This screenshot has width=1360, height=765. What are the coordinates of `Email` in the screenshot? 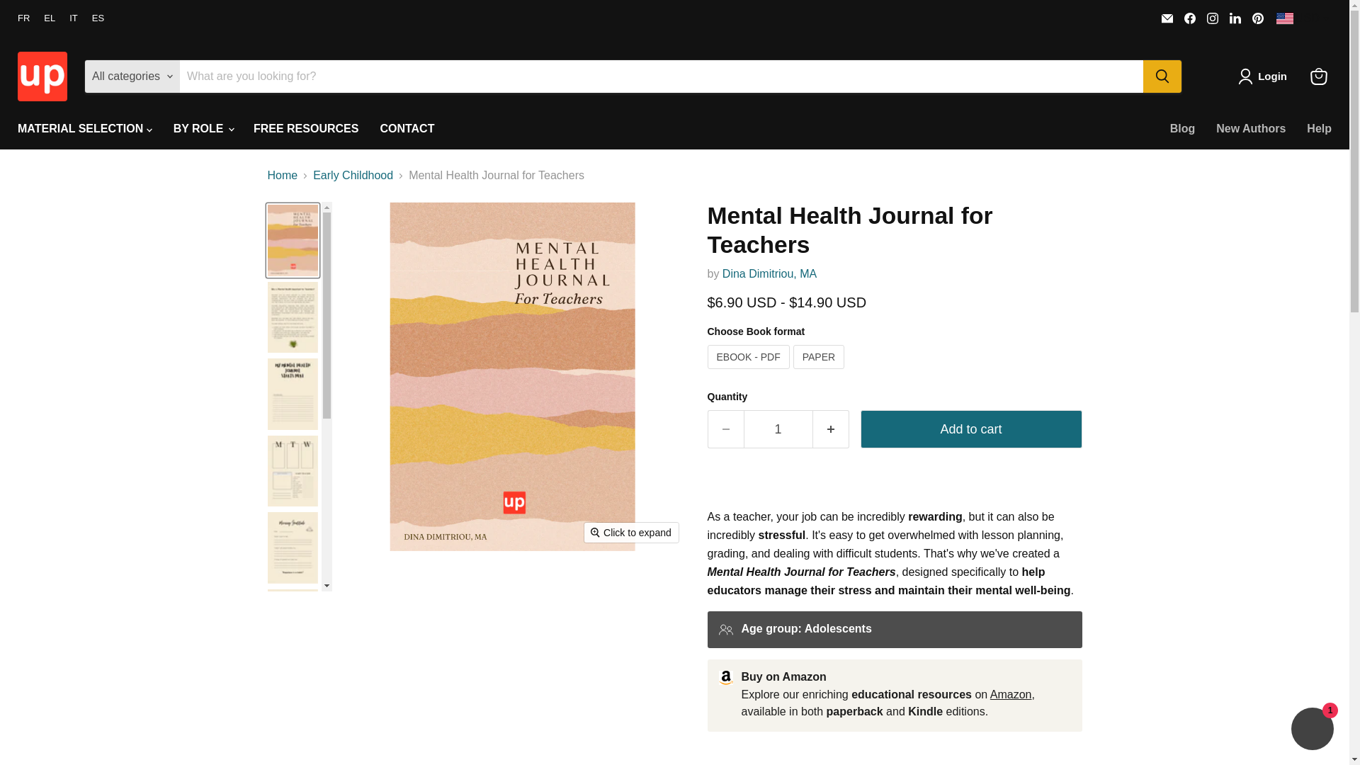 It's located at (1167, 18).